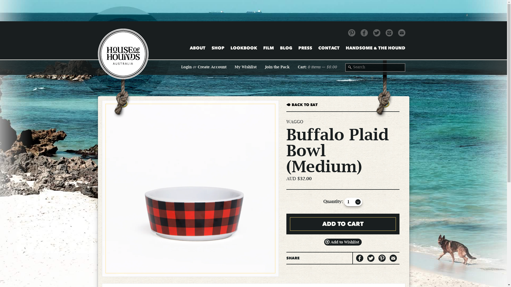 The width and height of the screenshot is (511, 287). What do you see at coordinates (246, 67) in the screenshot?
I see `My Wishlist` at bounding box center [246, 67].